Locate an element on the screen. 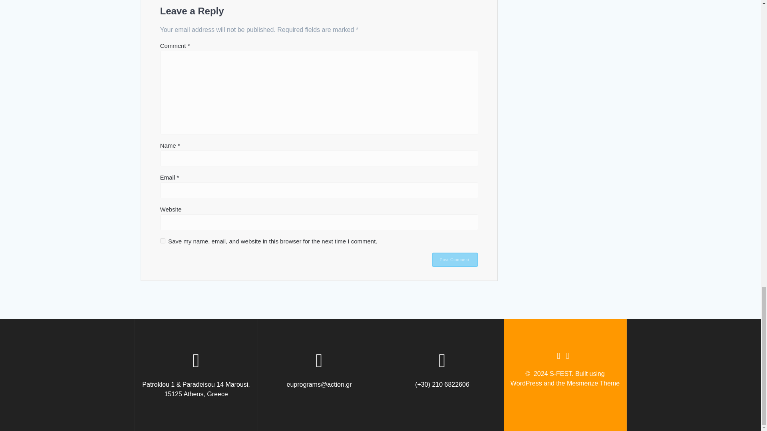 The width and height of the screenshot is (767, 431). Mesmerize Theme is located at coordinates (593, 383).